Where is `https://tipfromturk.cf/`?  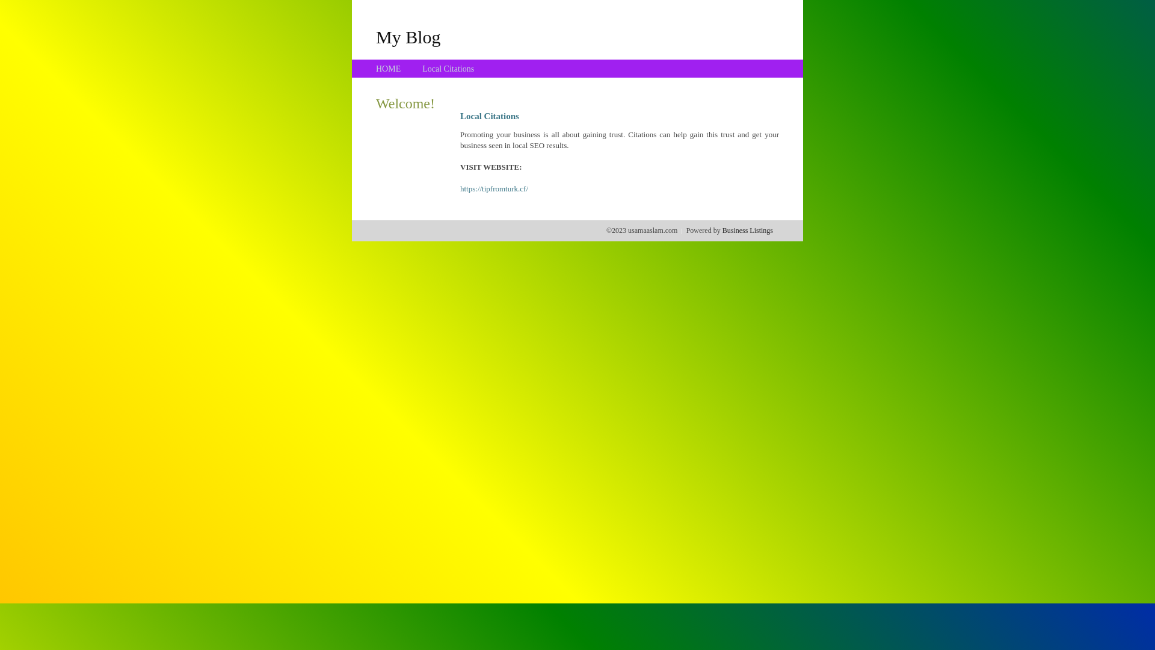
https://tipfromturk.cf/ is located at coordinates (494, 189).